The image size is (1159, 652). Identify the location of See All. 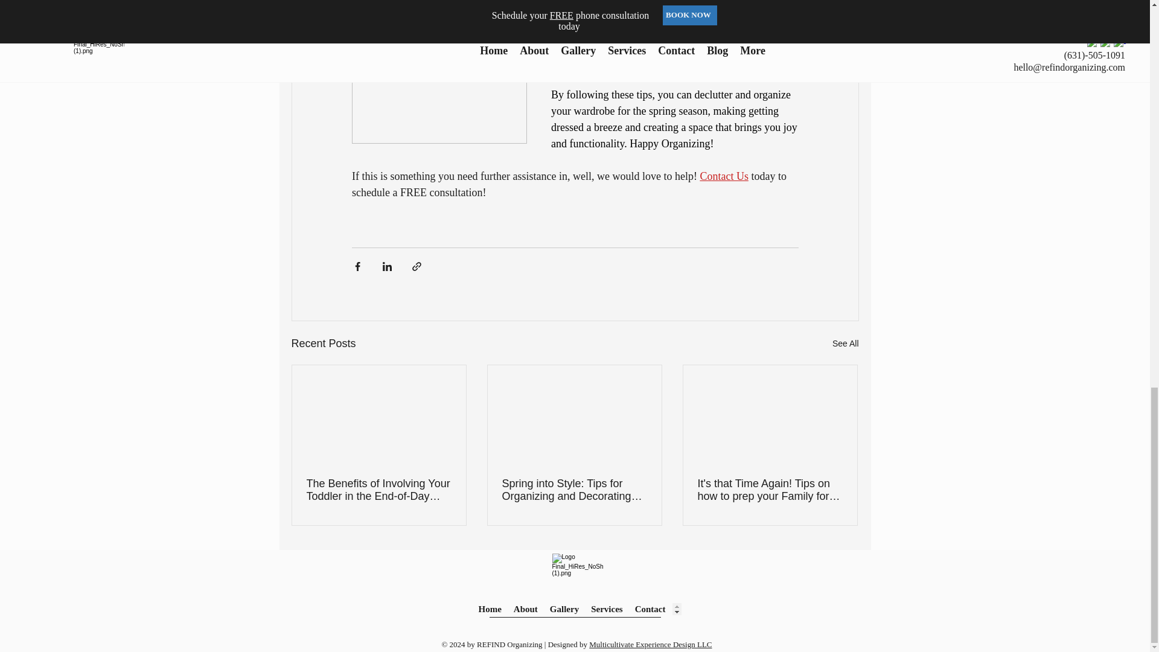
(845, 344).